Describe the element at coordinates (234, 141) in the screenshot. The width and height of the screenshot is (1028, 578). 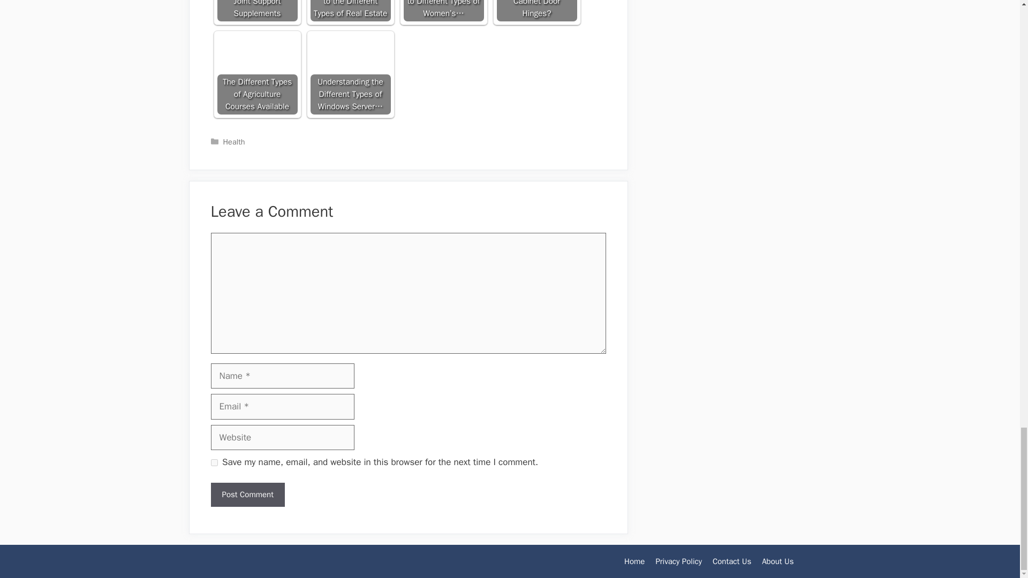
I see `Health` at that location.